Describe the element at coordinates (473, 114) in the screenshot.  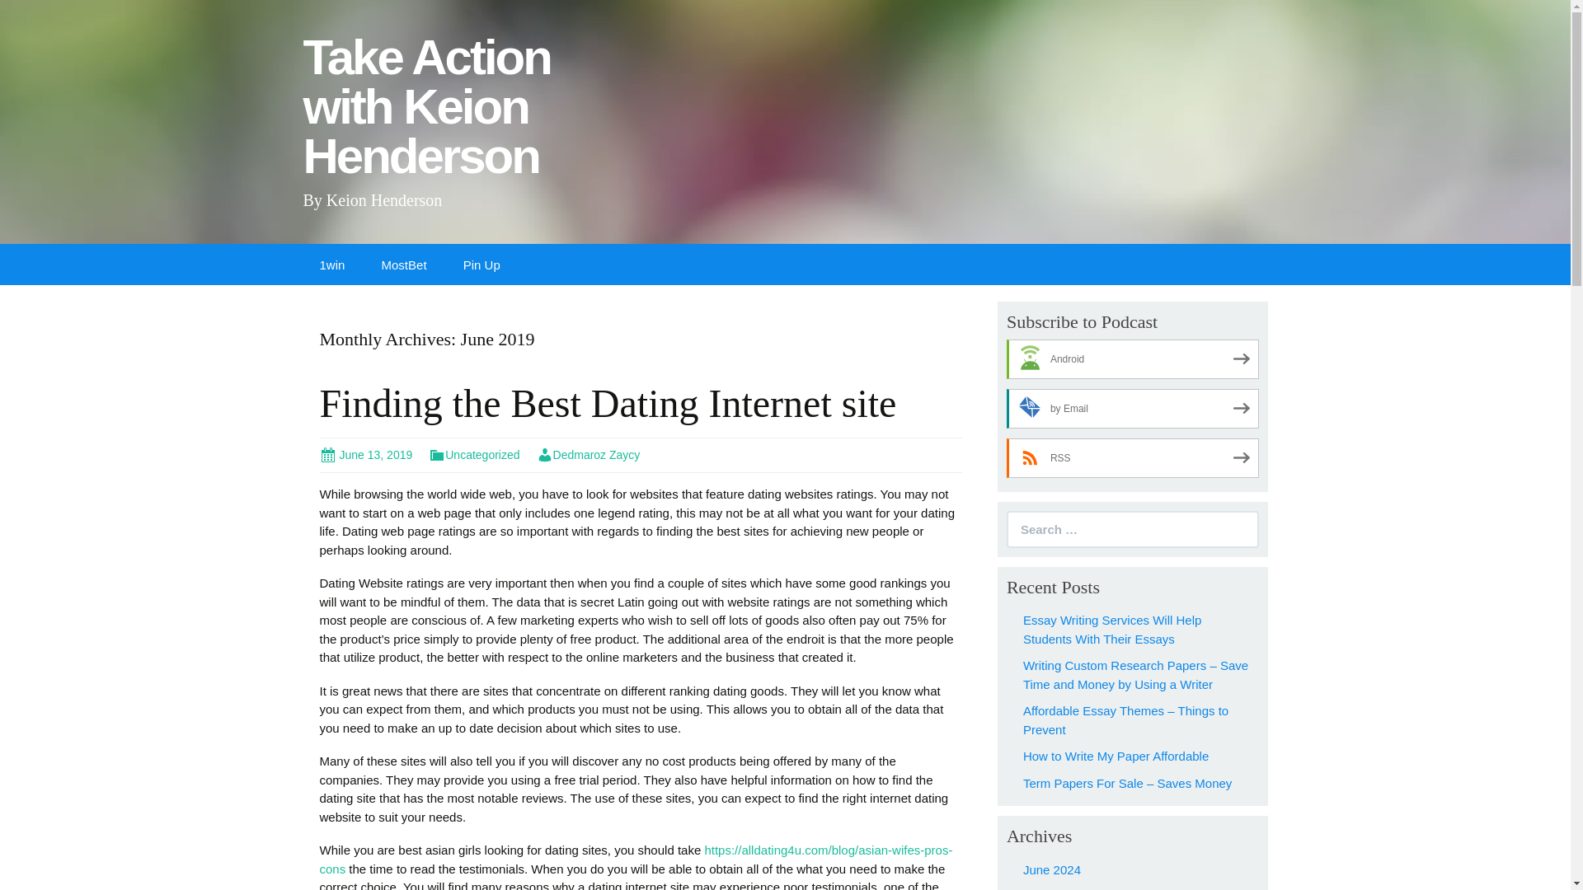
I see `Take Action with Keion Henderson` at that location.